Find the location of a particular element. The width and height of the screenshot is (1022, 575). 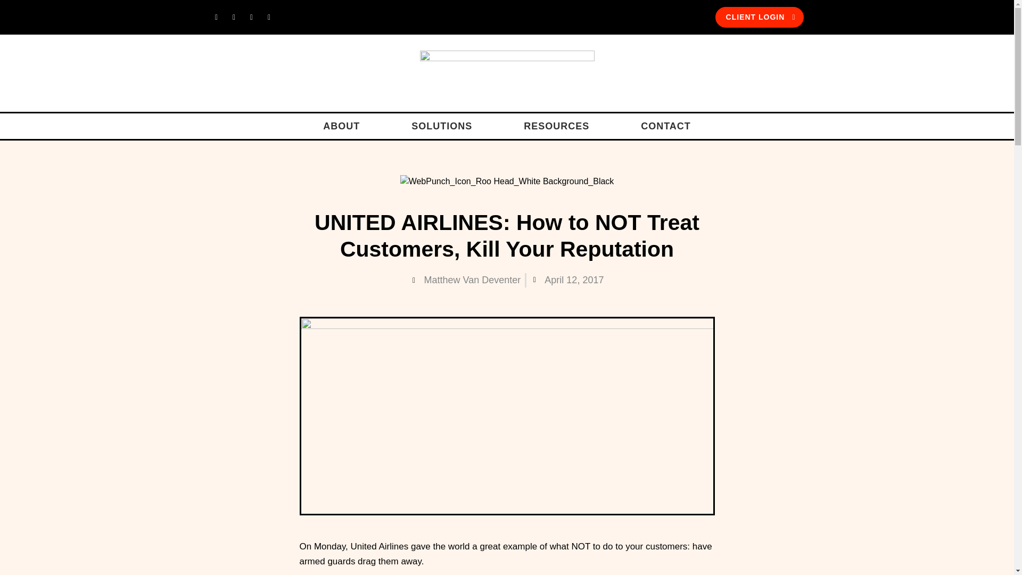

RESOURCES is located at coordinates (556, 126).